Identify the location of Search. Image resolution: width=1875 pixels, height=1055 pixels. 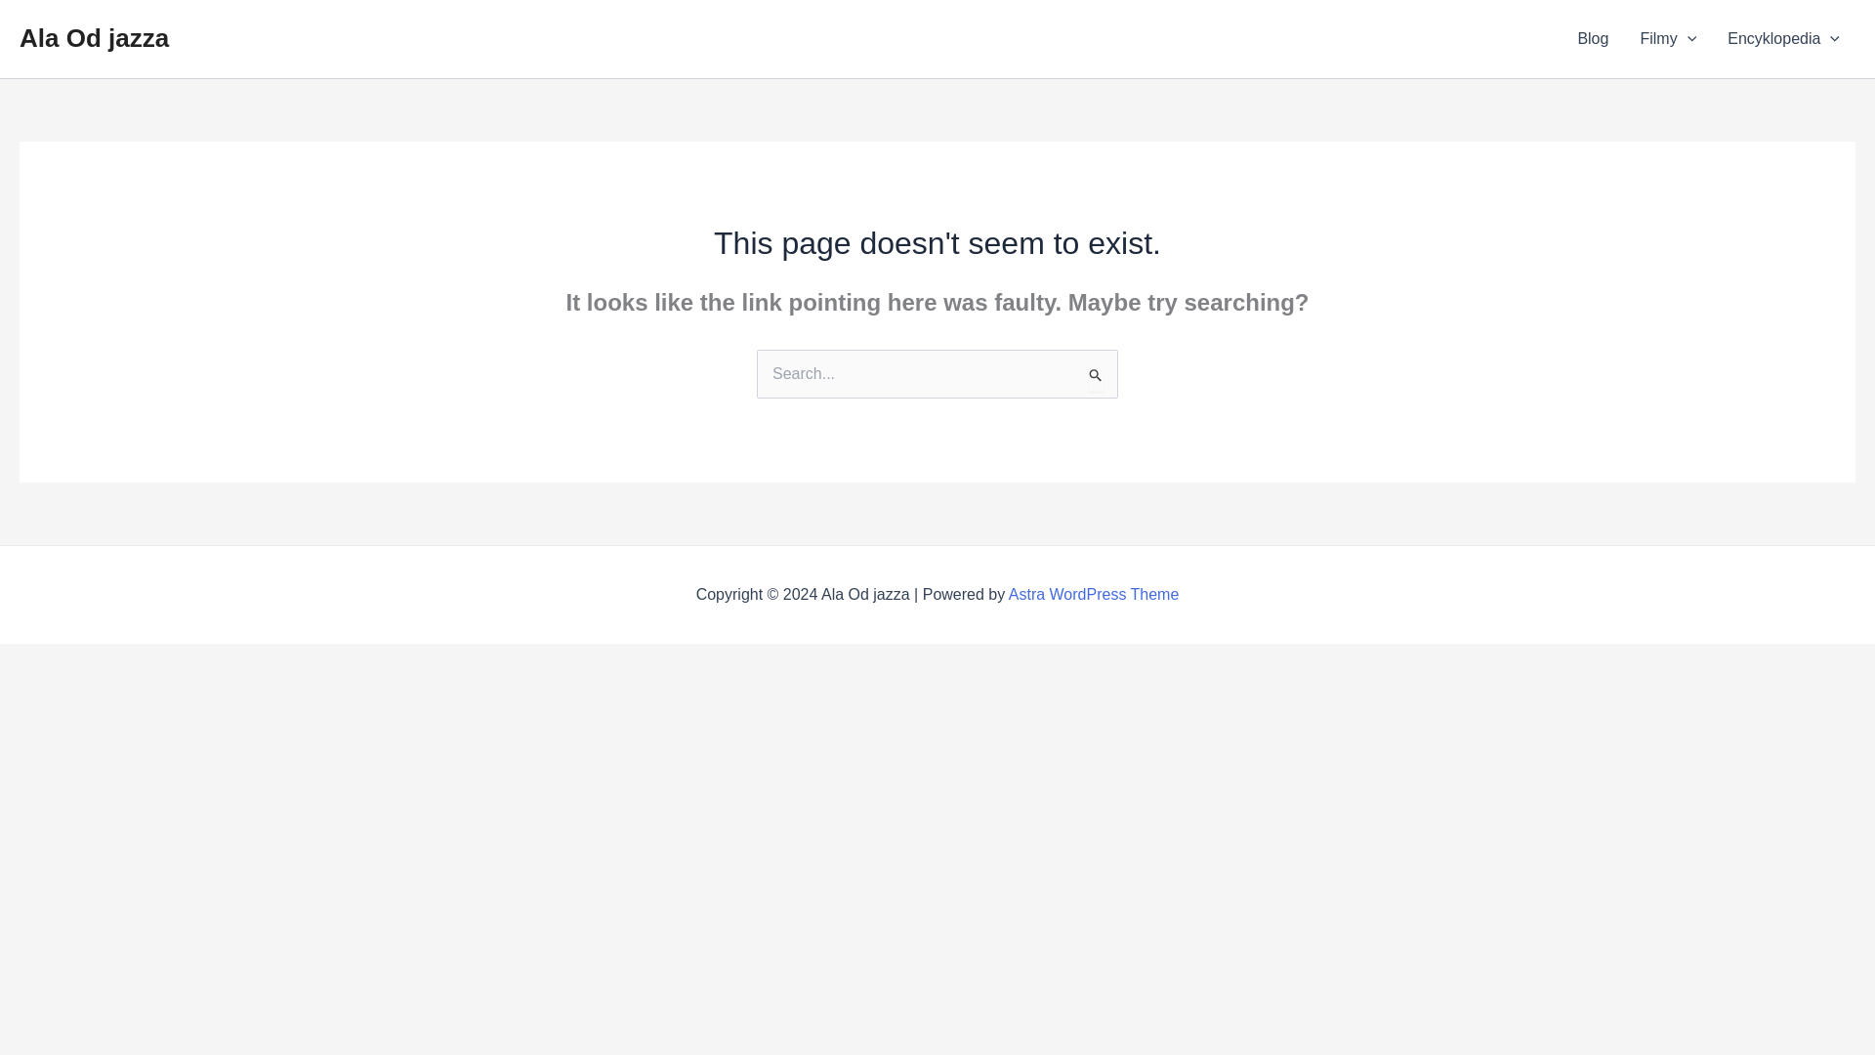
(1096, 376).